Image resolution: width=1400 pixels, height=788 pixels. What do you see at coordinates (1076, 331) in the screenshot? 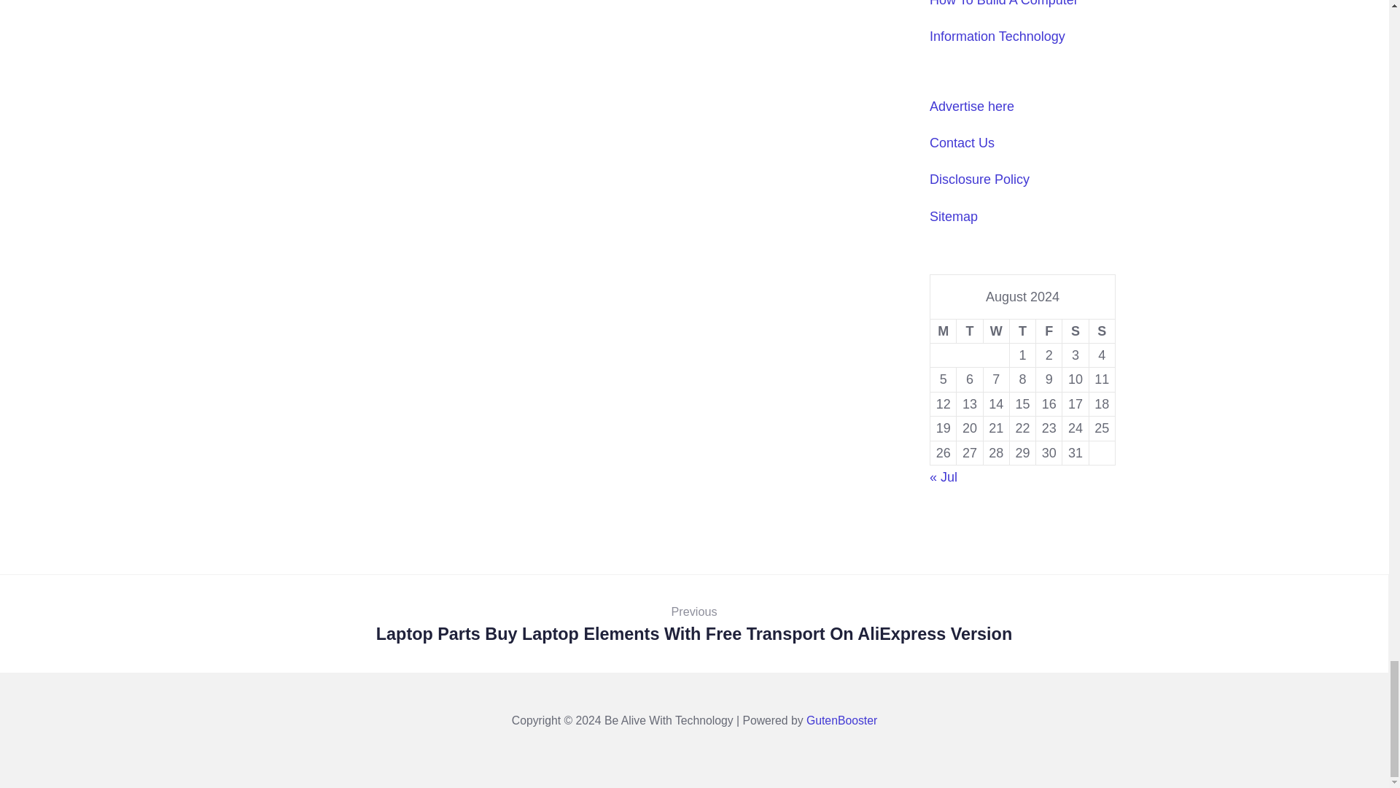
I see `Saturday` at bounding box center [1076, 331].